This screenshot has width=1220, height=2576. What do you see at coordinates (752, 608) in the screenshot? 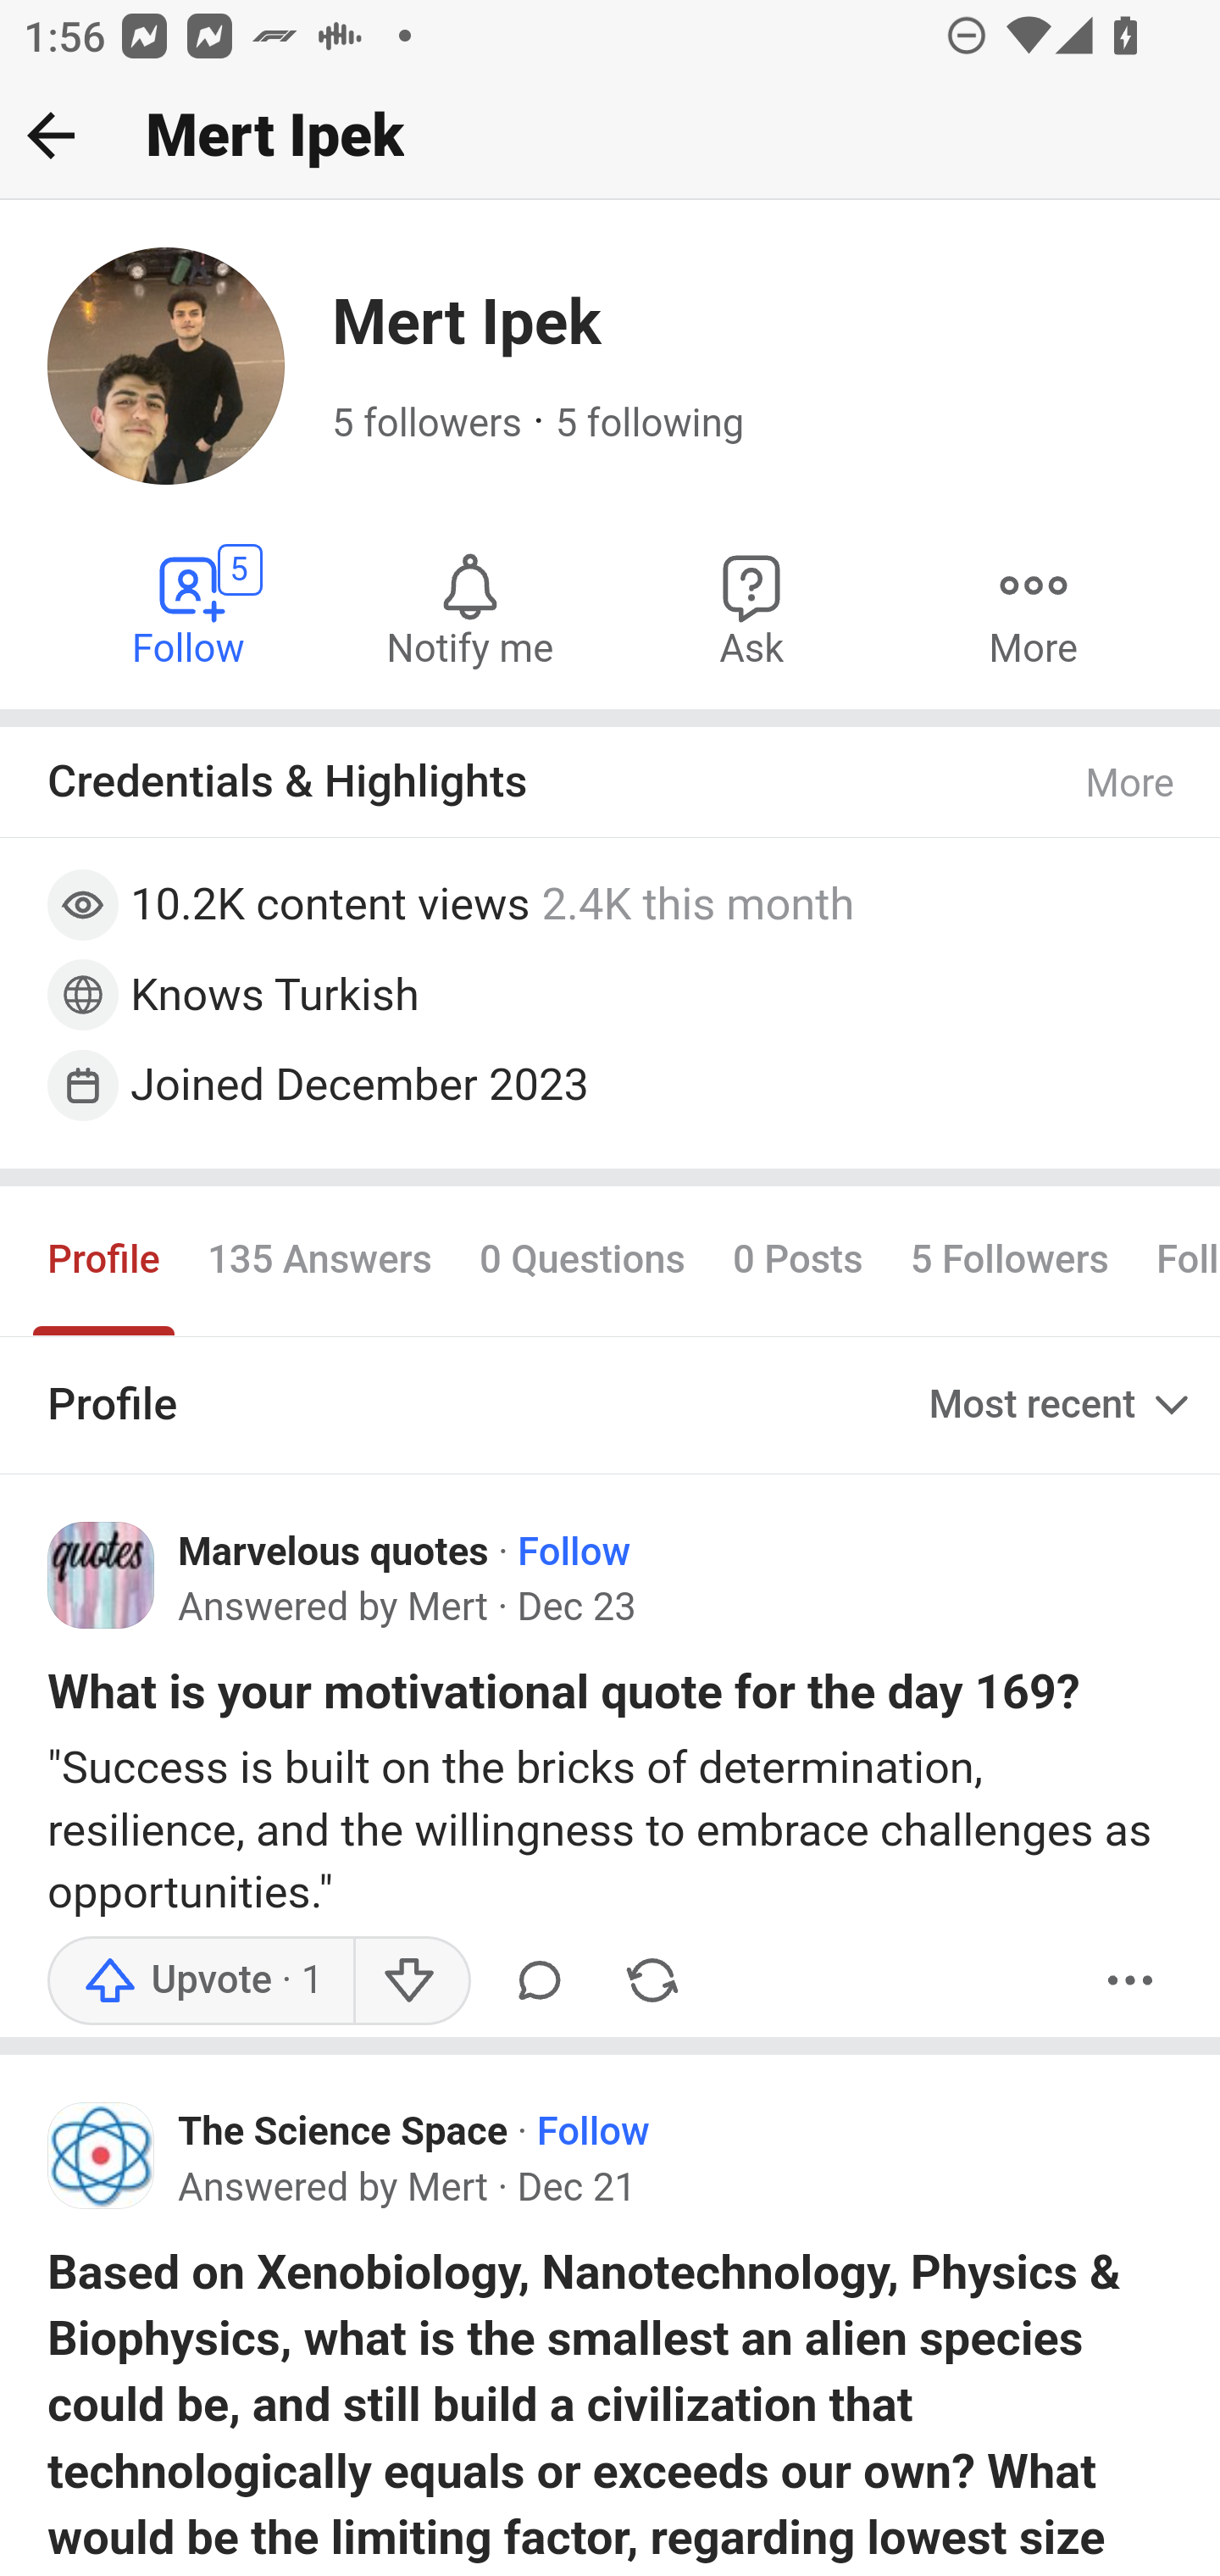
I see `Ask` at bounding box center [752, 608].